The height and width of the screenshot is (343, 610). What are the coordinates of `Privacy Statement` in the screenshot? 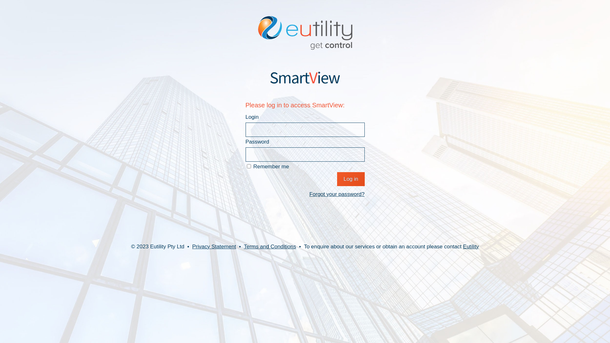 It's located at (214, 246).